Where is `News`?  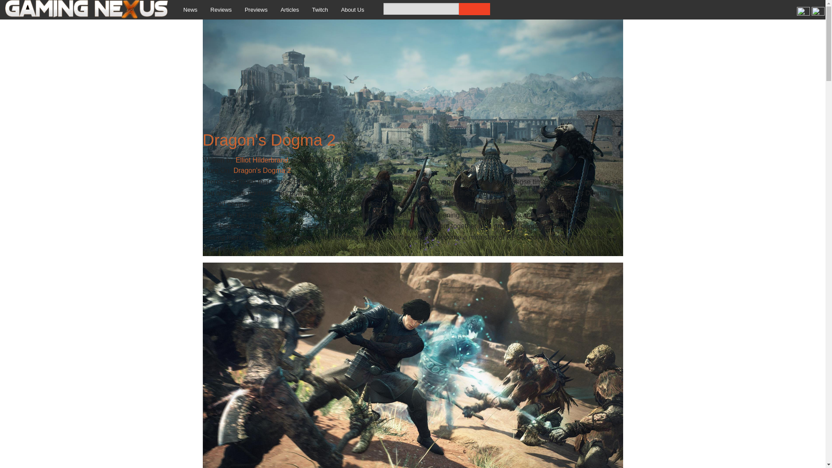
News is located at coordinates (190, 10).